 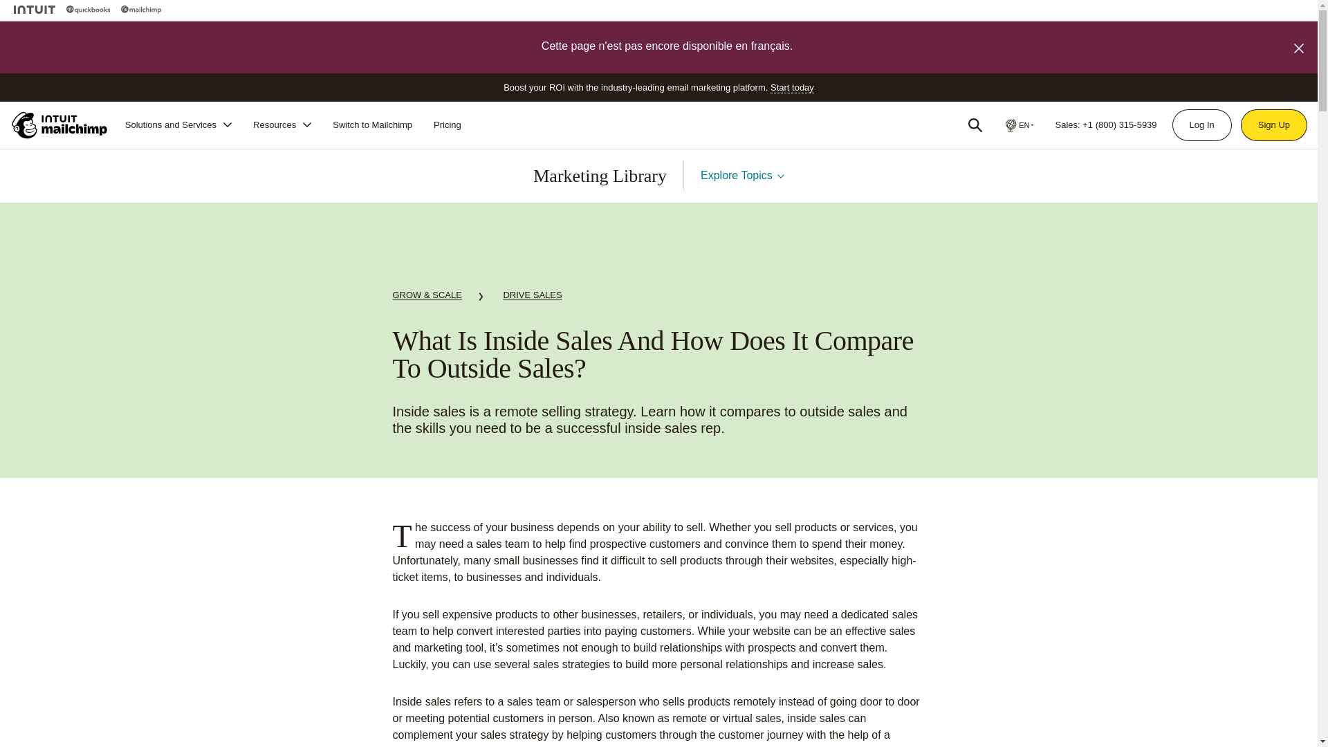 What do you see at coordinates (1201, 124) in the screenshot?
I see `Log In` at bounding box center [1201, 124].